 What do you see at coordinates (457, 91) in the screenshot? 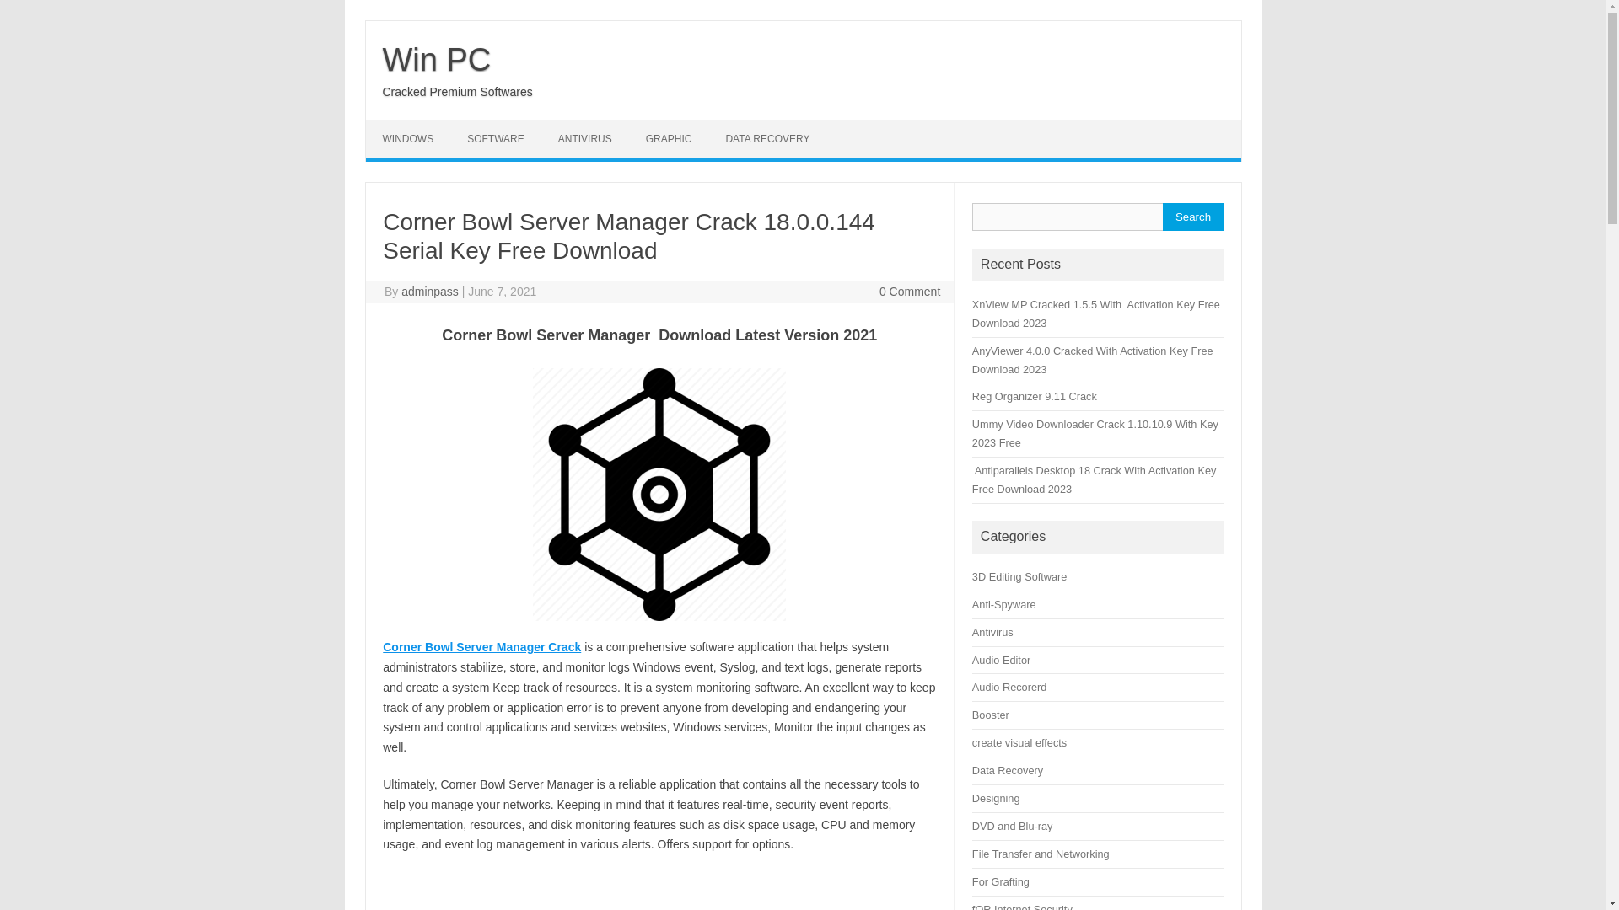
I see `Cracked Premium Softwares` at bounding box center [457, 91].